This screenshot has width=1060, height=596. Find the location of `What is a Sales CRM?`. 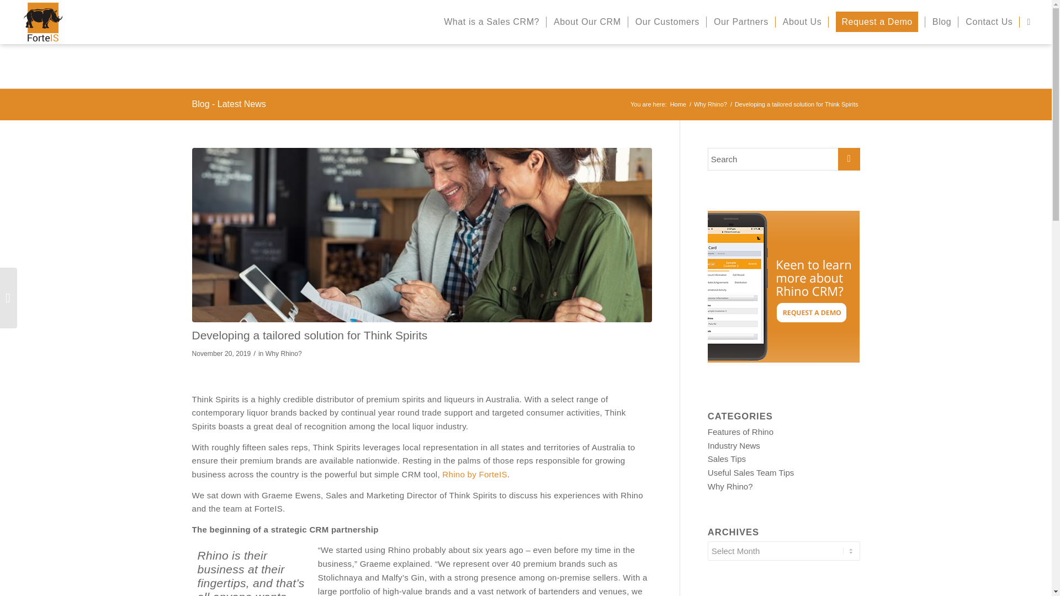

What is a Sales CRM? is located at coordinates (491, 22).